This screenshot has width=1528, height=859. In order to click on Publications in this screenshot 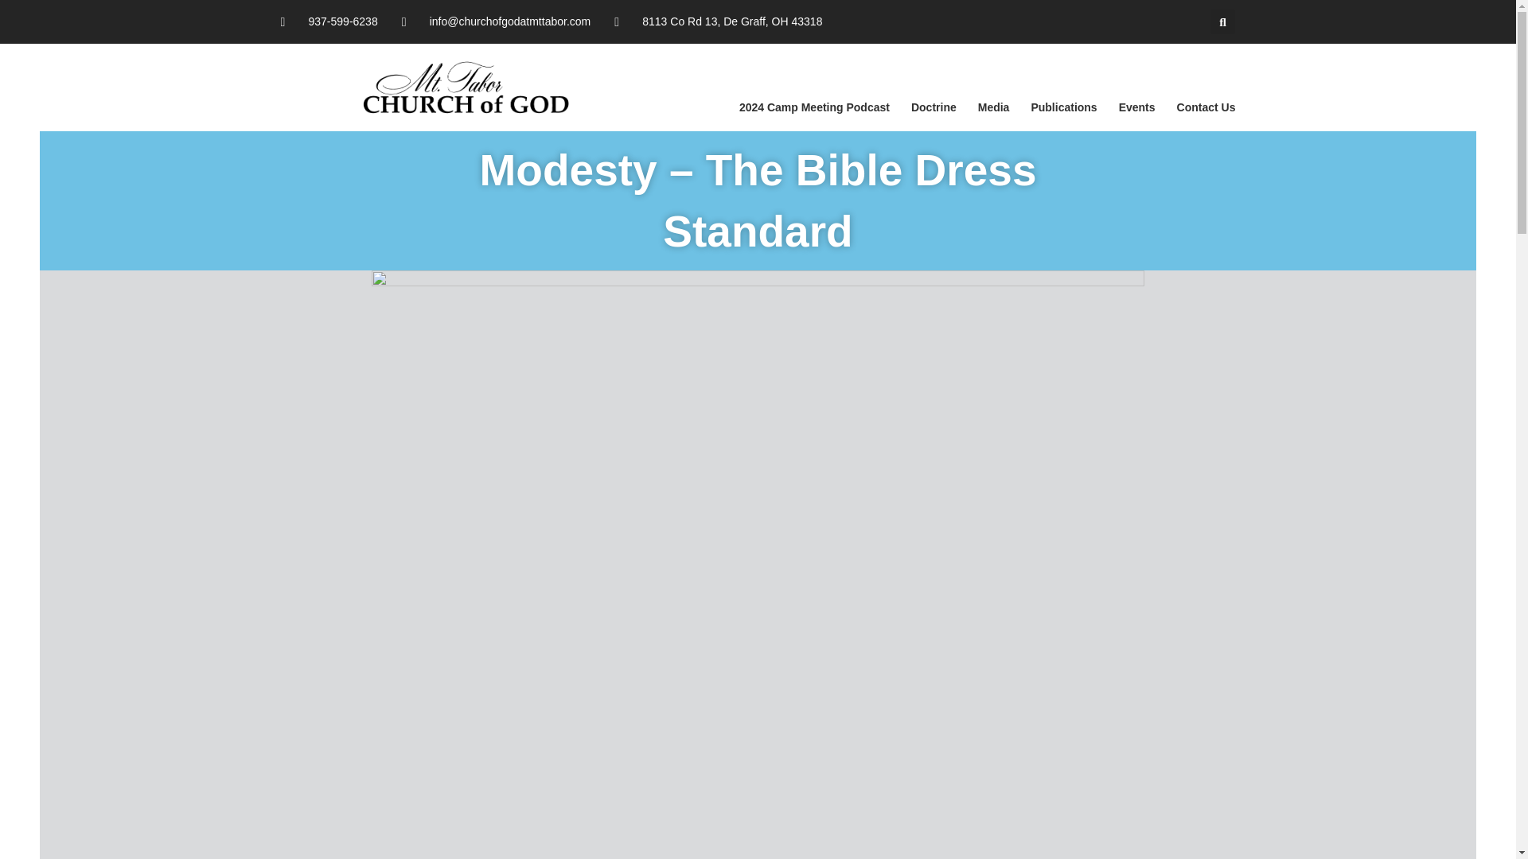, I will do `click(1063, 107)`.